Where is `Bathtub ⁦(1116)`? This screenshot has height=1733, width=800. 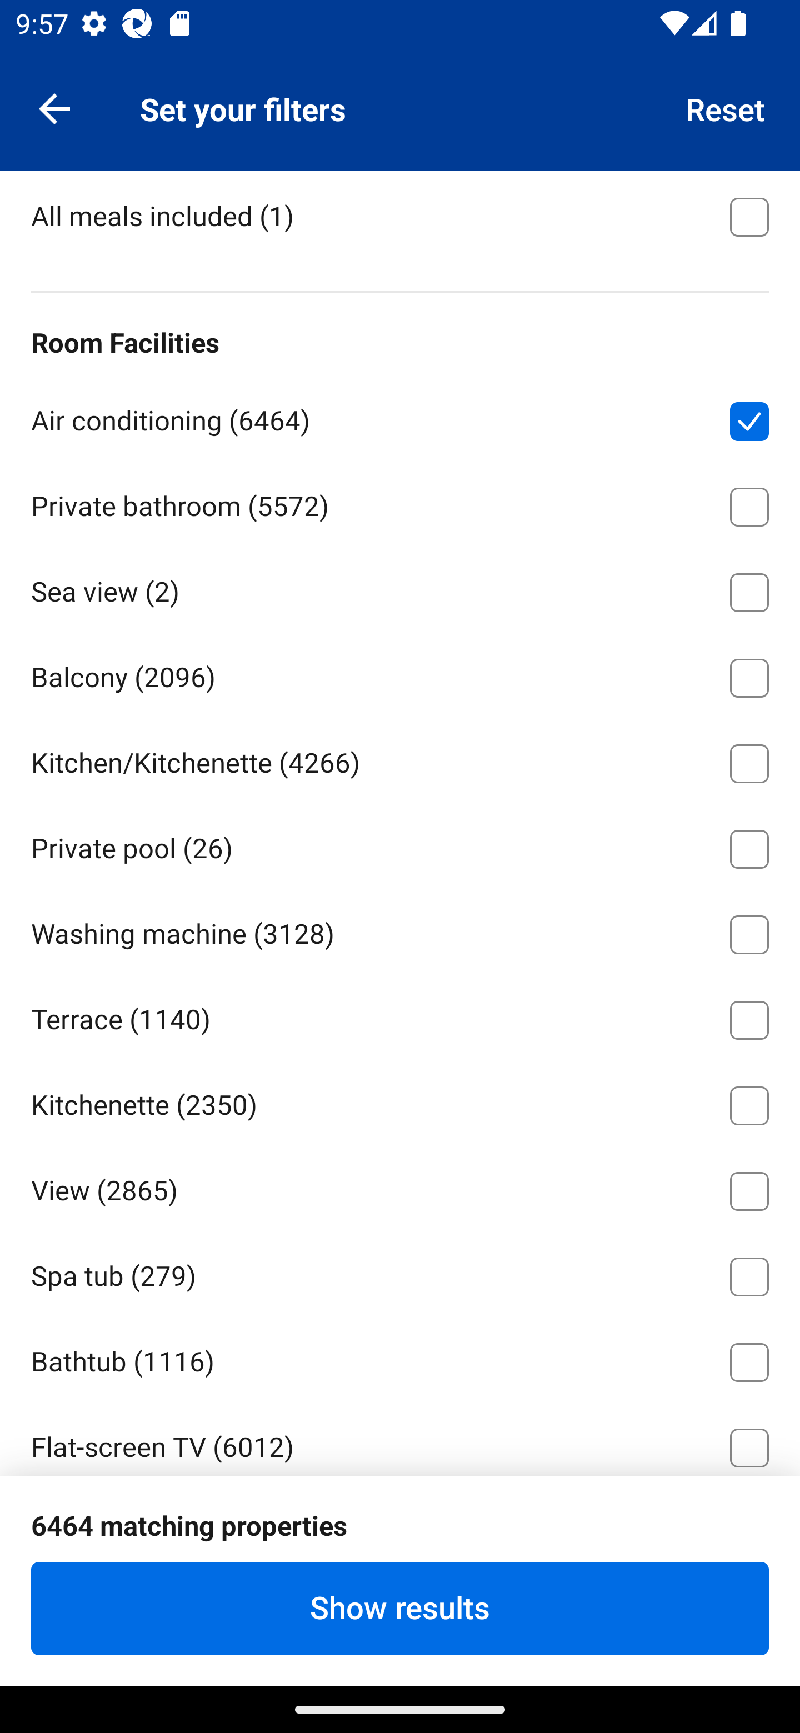
Bathtub ⁦(1116) is located at coordinates (400, 1359).